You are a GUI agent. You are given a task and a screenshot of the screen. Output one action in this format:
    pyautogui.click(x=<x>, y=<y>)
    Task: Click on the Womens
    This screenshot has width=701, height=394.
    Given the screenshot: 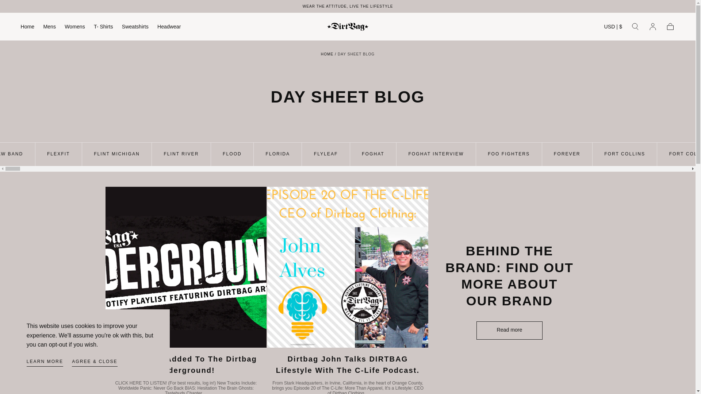 What is the action you would take?
    pyautogui.click(x=74, y=28)
    